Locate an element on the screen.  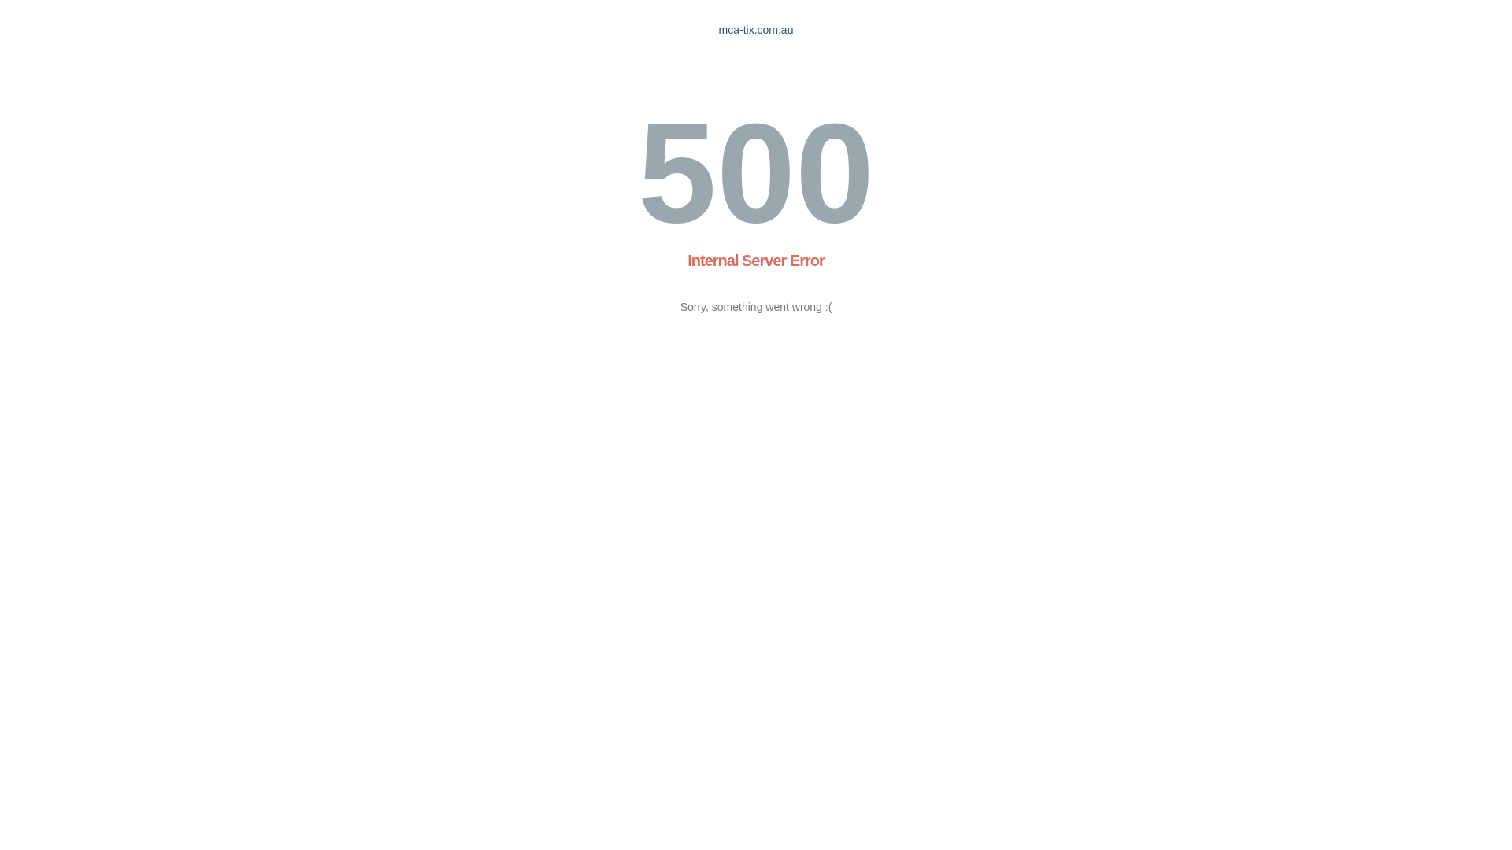
mca-tix.com.au is located at coordinates (756, 30).